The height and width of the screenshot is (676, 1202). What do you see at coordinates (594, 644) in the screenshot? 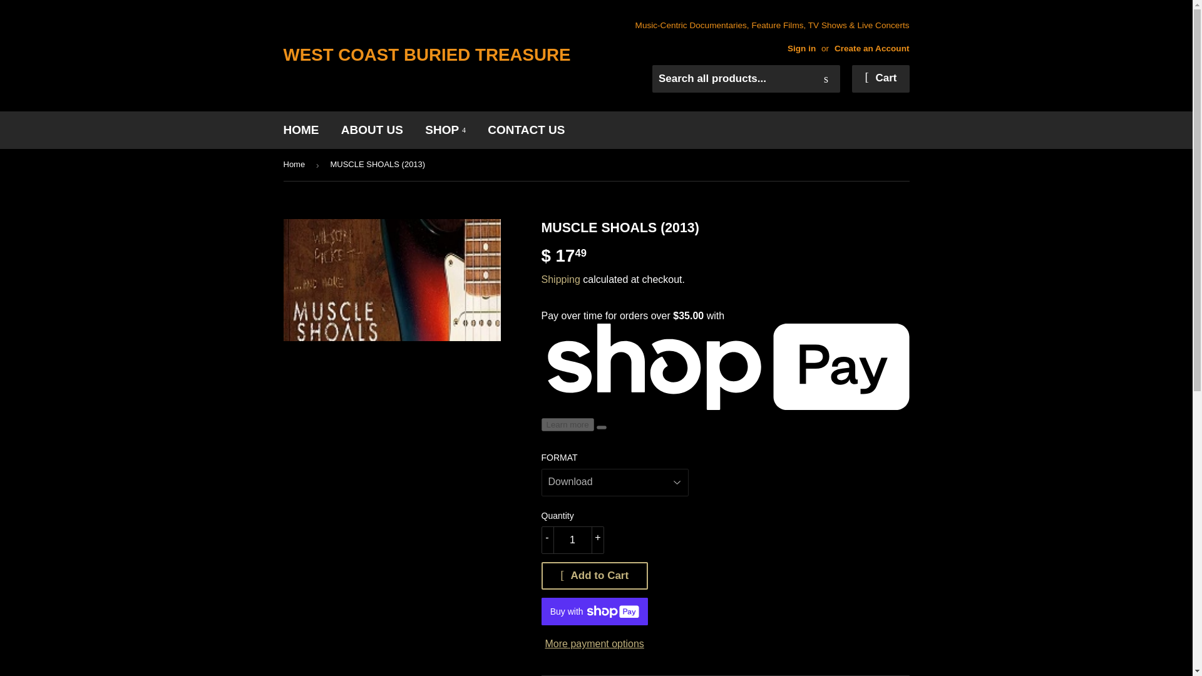
I see `More payment options` at bounding box center [594, 644].